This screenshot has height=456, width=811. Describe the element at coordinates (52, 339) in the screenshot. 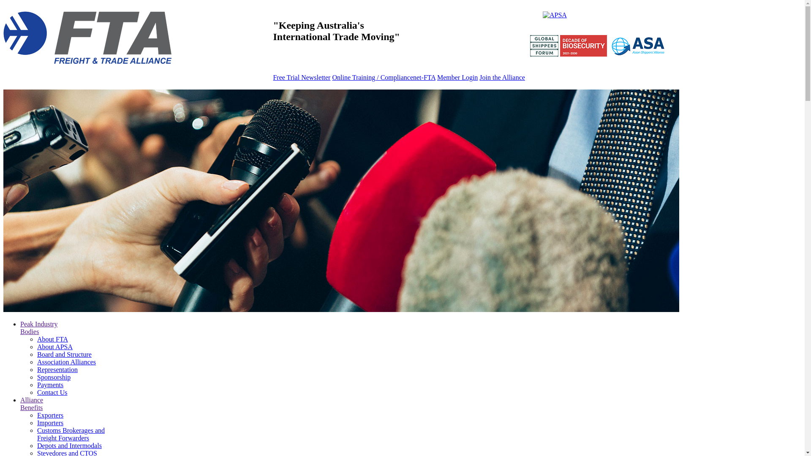

I see `About FTA` at that location.